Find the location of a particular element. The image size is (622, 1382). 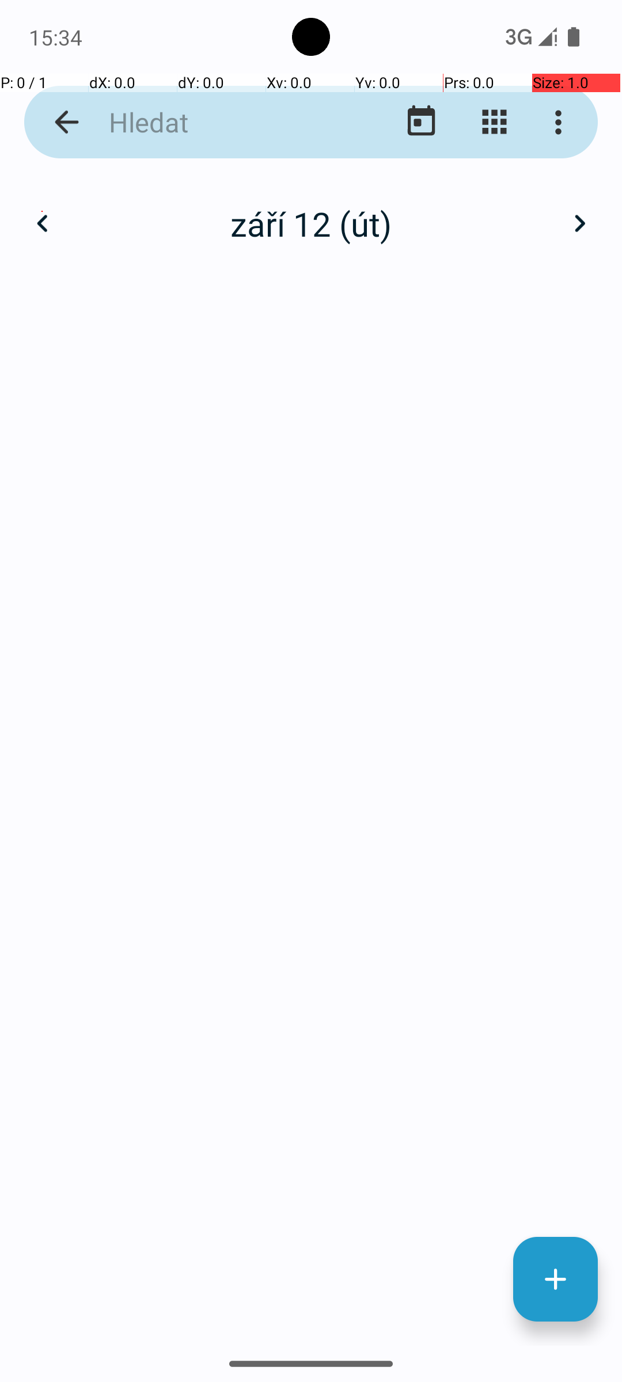

Hledat is located at coordinates (222, 122).